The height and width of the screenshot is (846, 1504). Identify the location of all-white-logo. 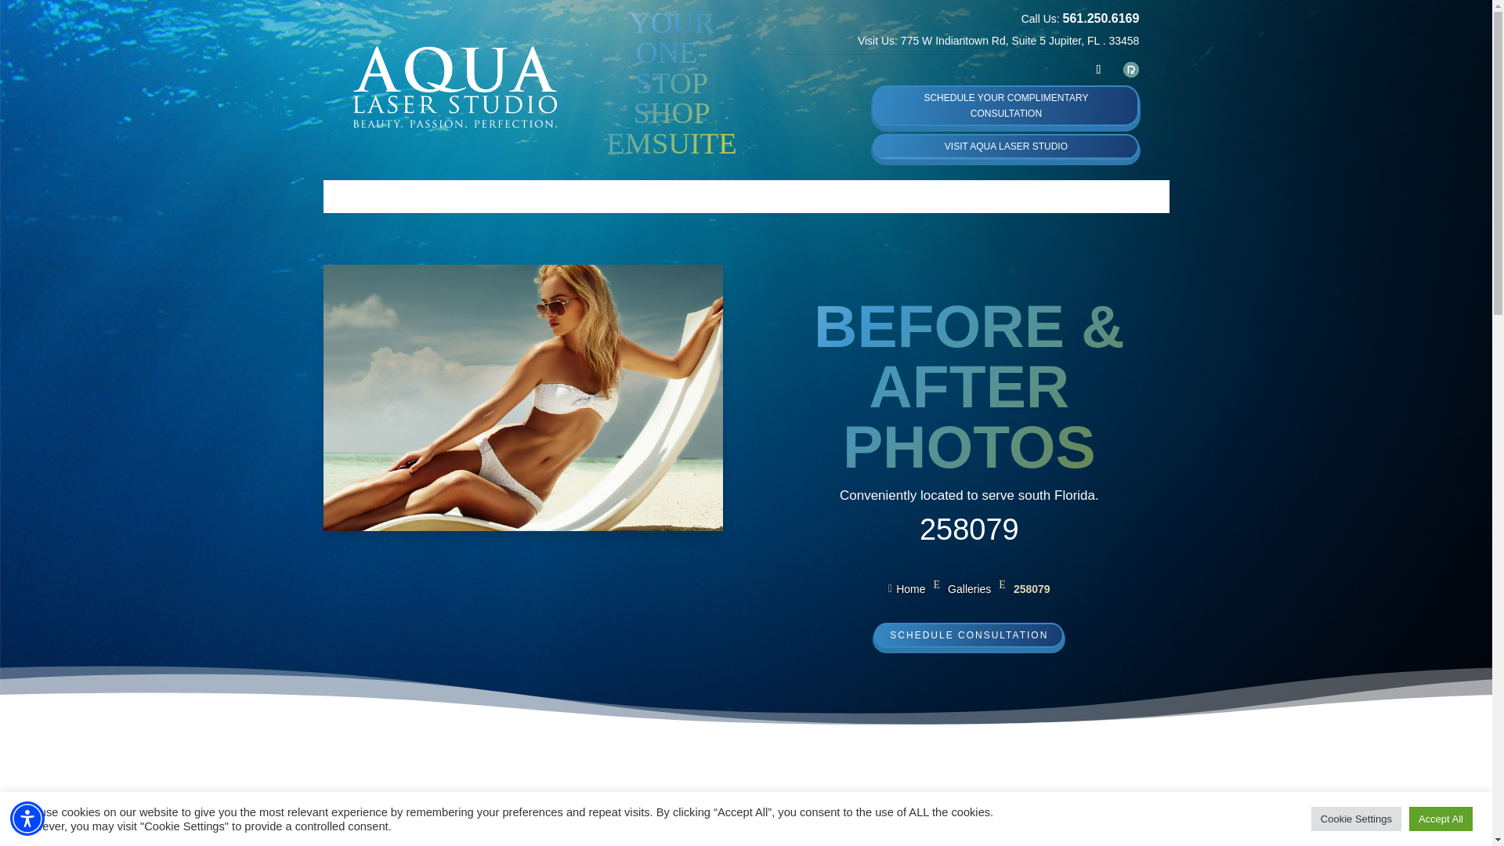
(454, 86).